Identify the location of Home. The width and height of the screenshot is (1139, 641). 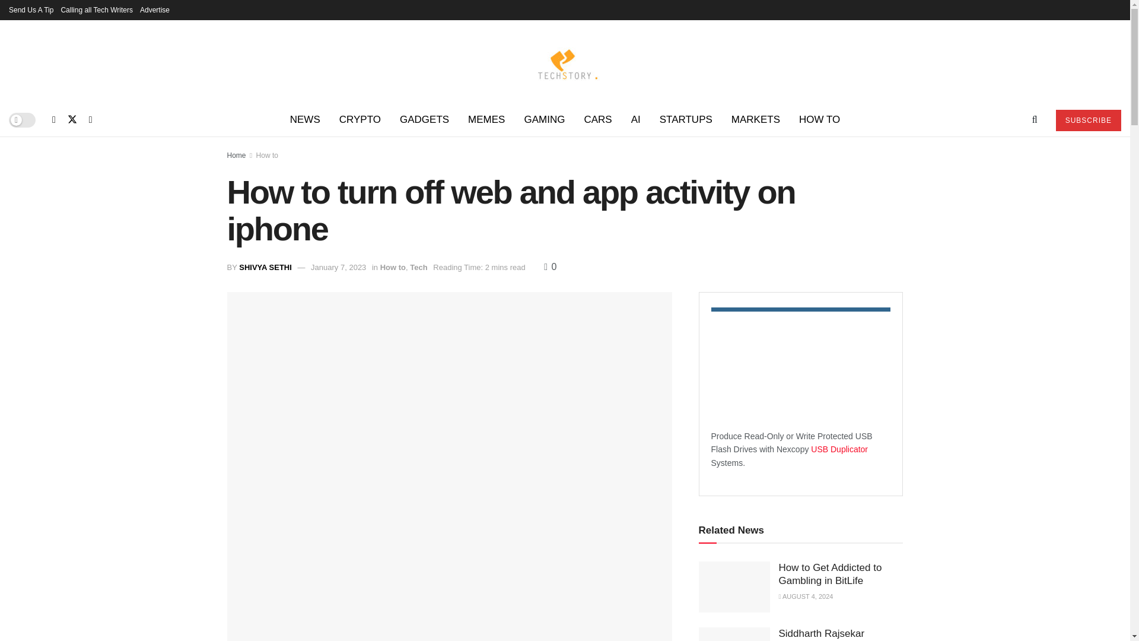
(236, 155).